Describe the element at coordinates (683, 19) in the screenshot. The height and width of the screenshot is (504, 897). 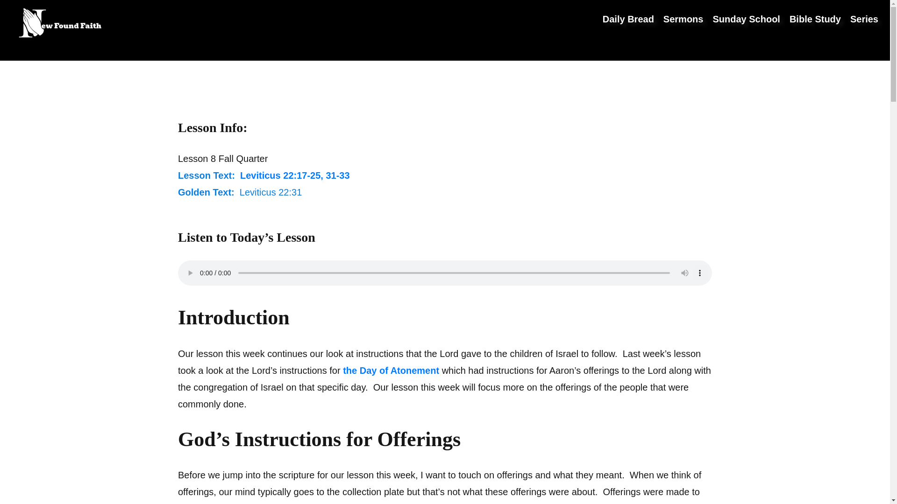
I see `Sermons` at that location.